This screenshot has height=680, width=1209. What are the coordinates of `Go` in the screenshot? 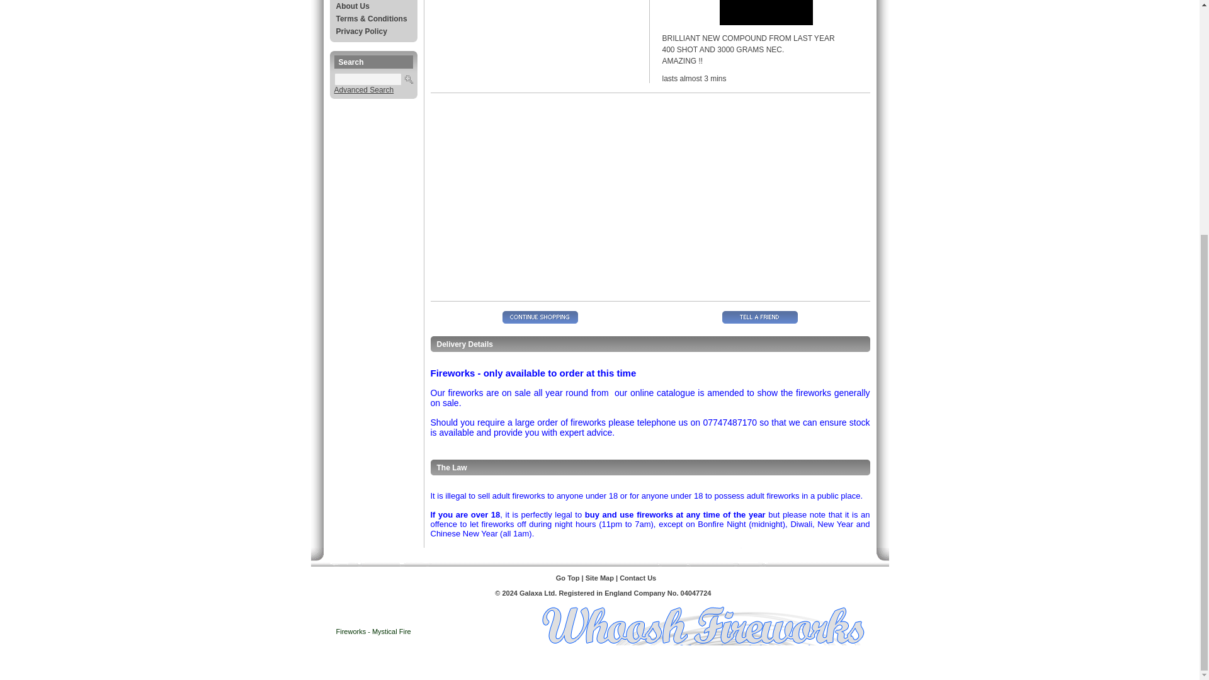 It's located at (408, 78).